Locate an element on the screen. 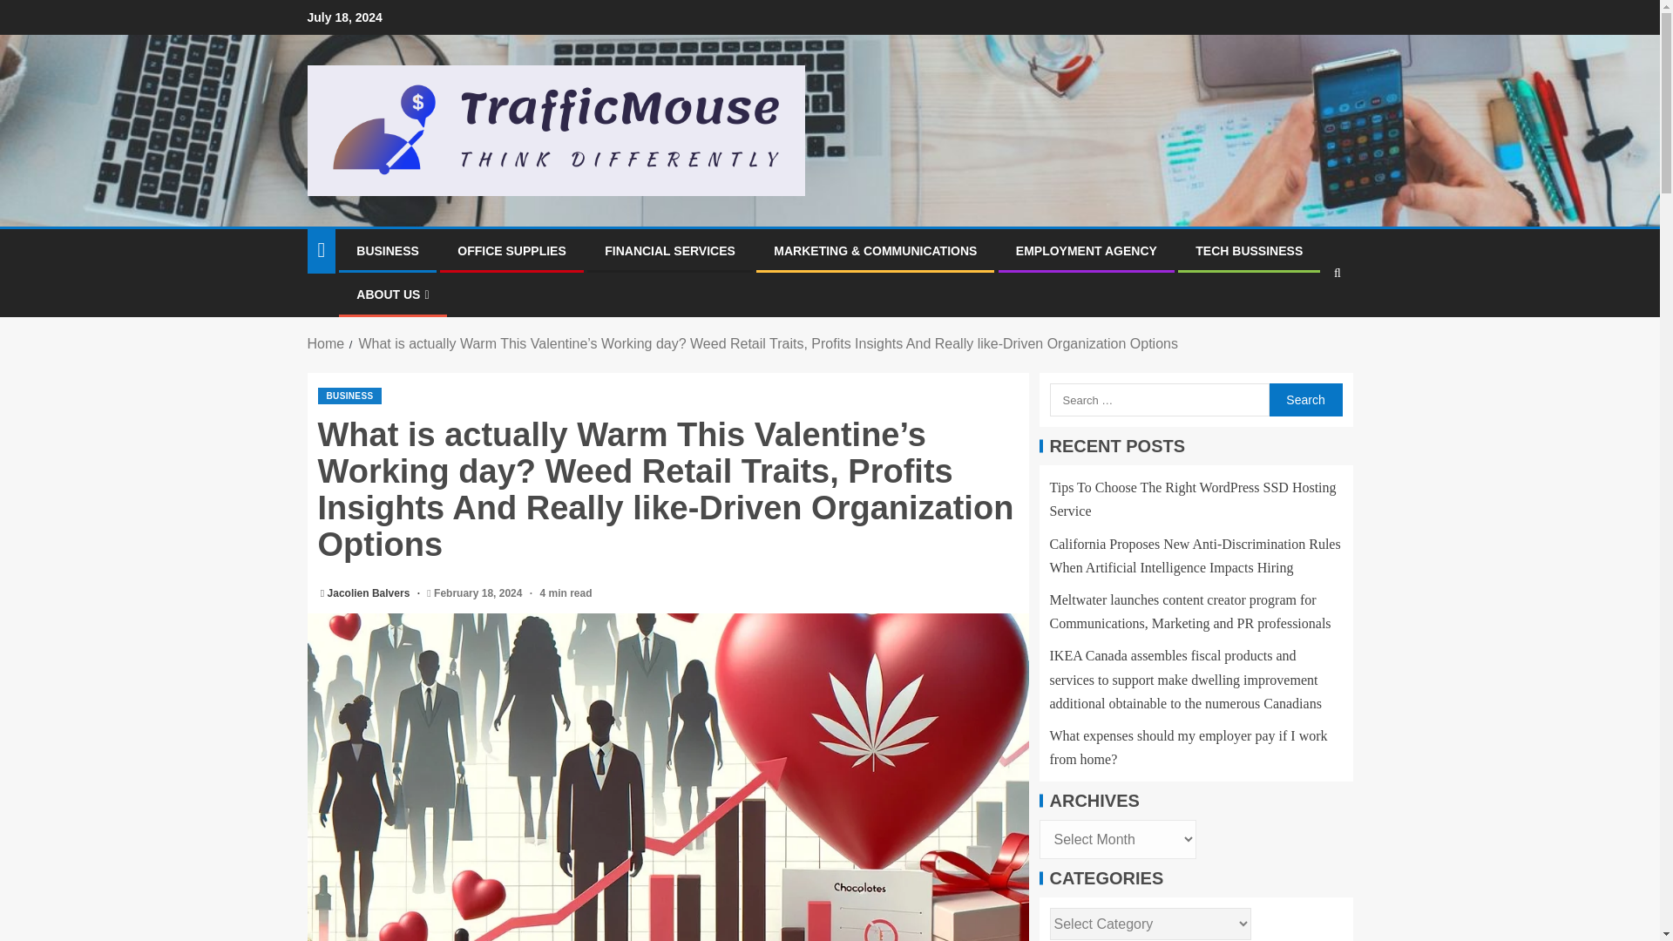 This screenshot has width=1673, height=941. Jacolien Balvers is located at coordinates (370, 592).